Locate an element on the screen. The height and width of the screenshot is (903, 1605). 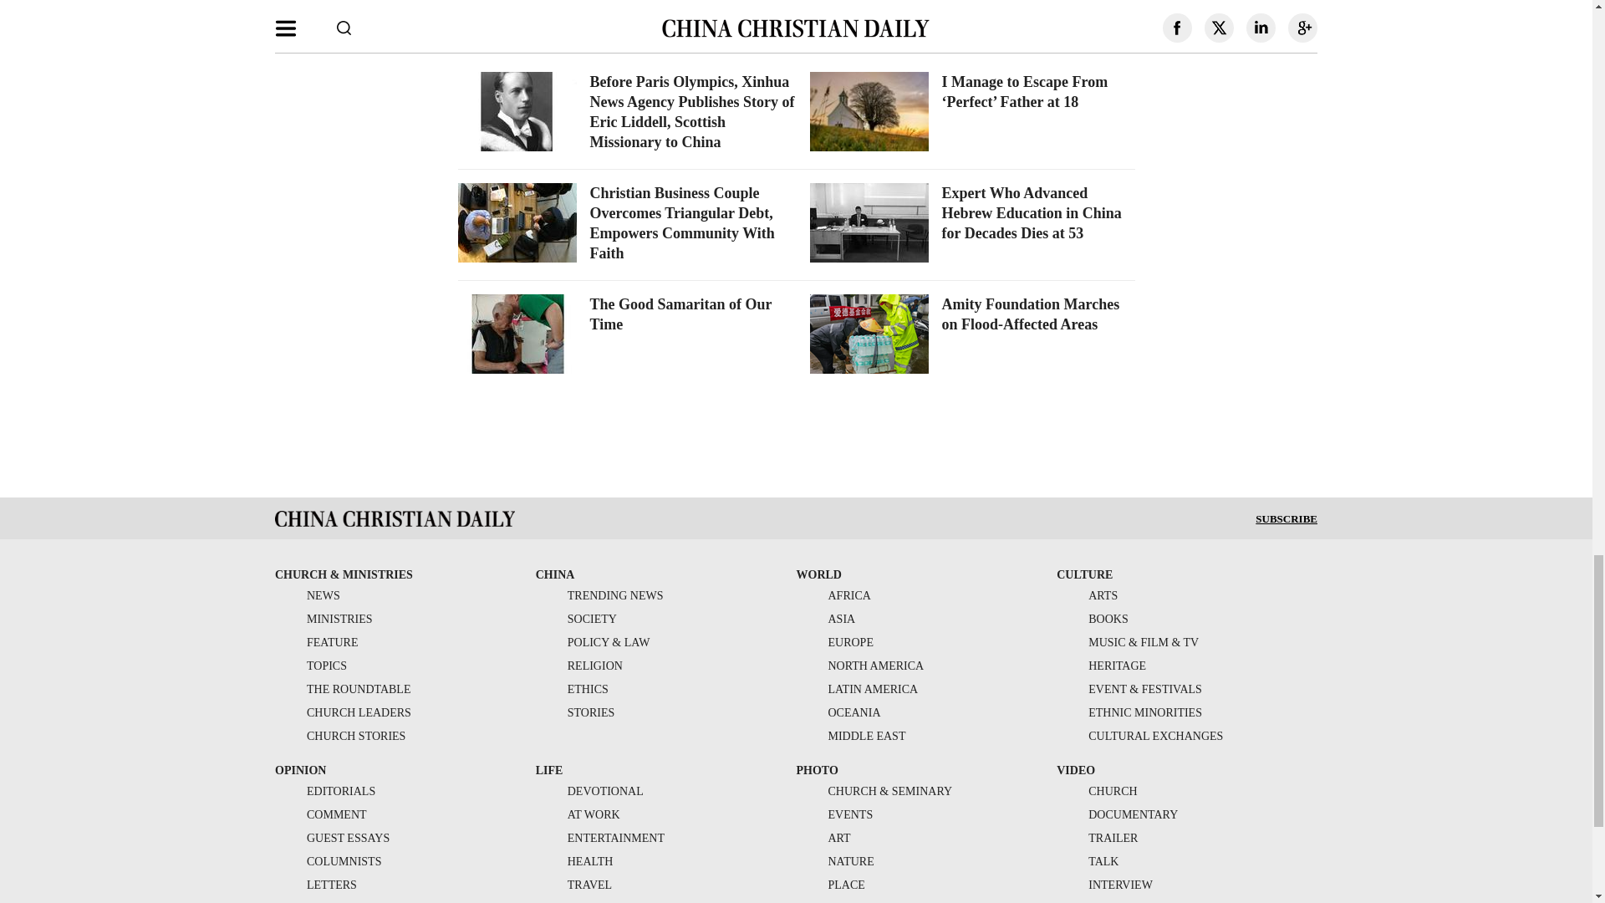
CHURCH LEADERS is located at coordinates (343, 712).